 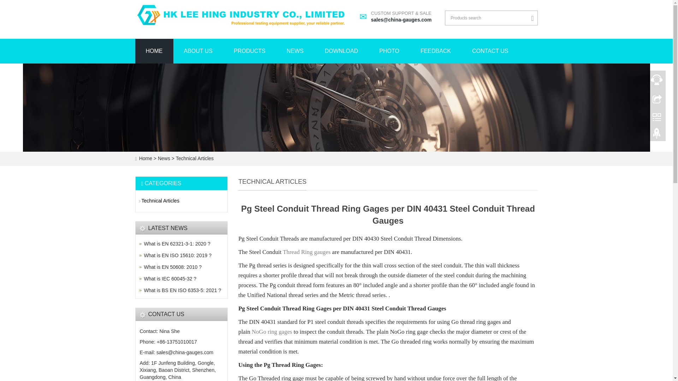 I want to click on PHOTO, so click(x=165, y=158).